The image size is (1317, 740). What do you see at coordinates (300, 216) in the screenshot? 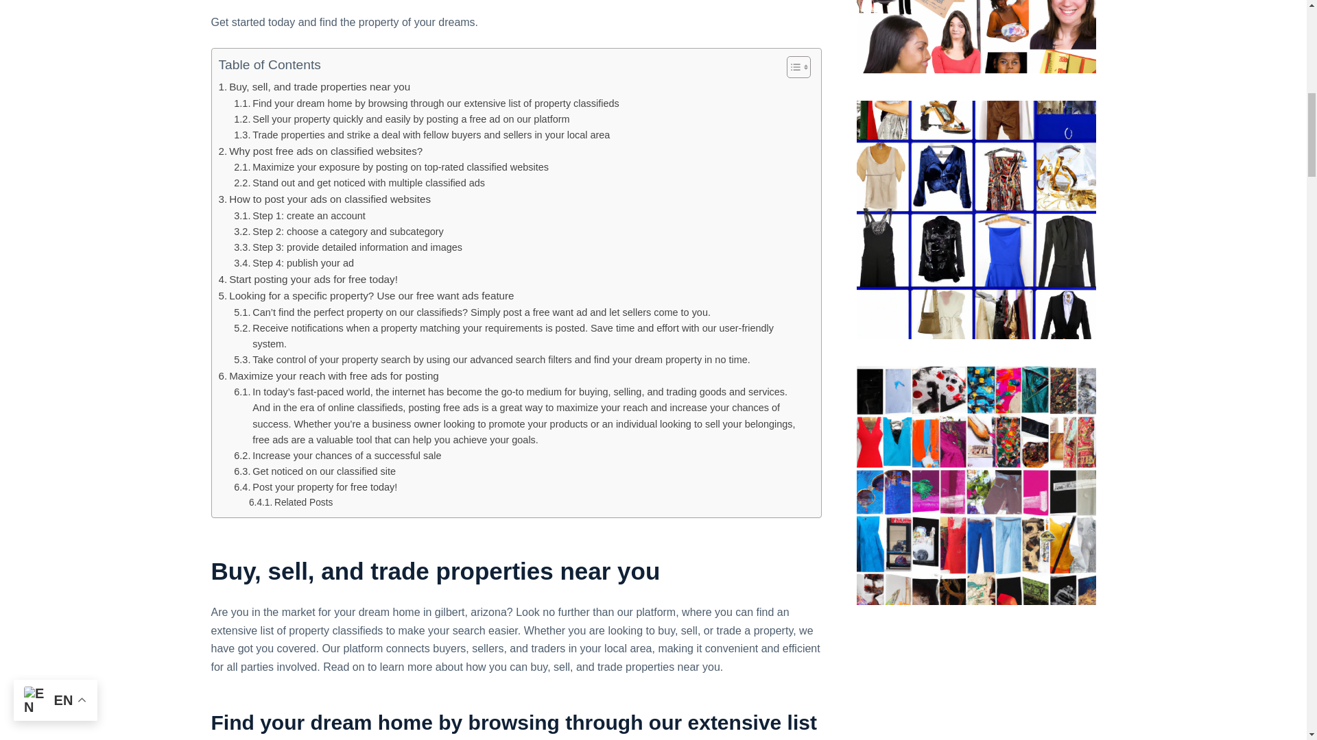
I see `Step 1: create an account` at bounding box center [300, 216].